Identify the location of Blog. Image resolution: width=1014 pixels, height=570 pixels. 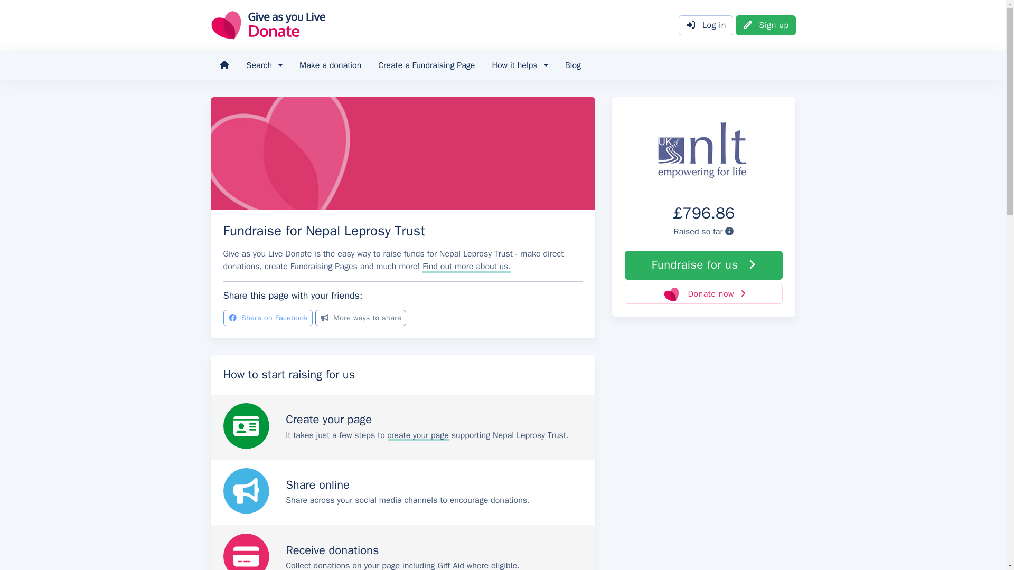
(572, 65).